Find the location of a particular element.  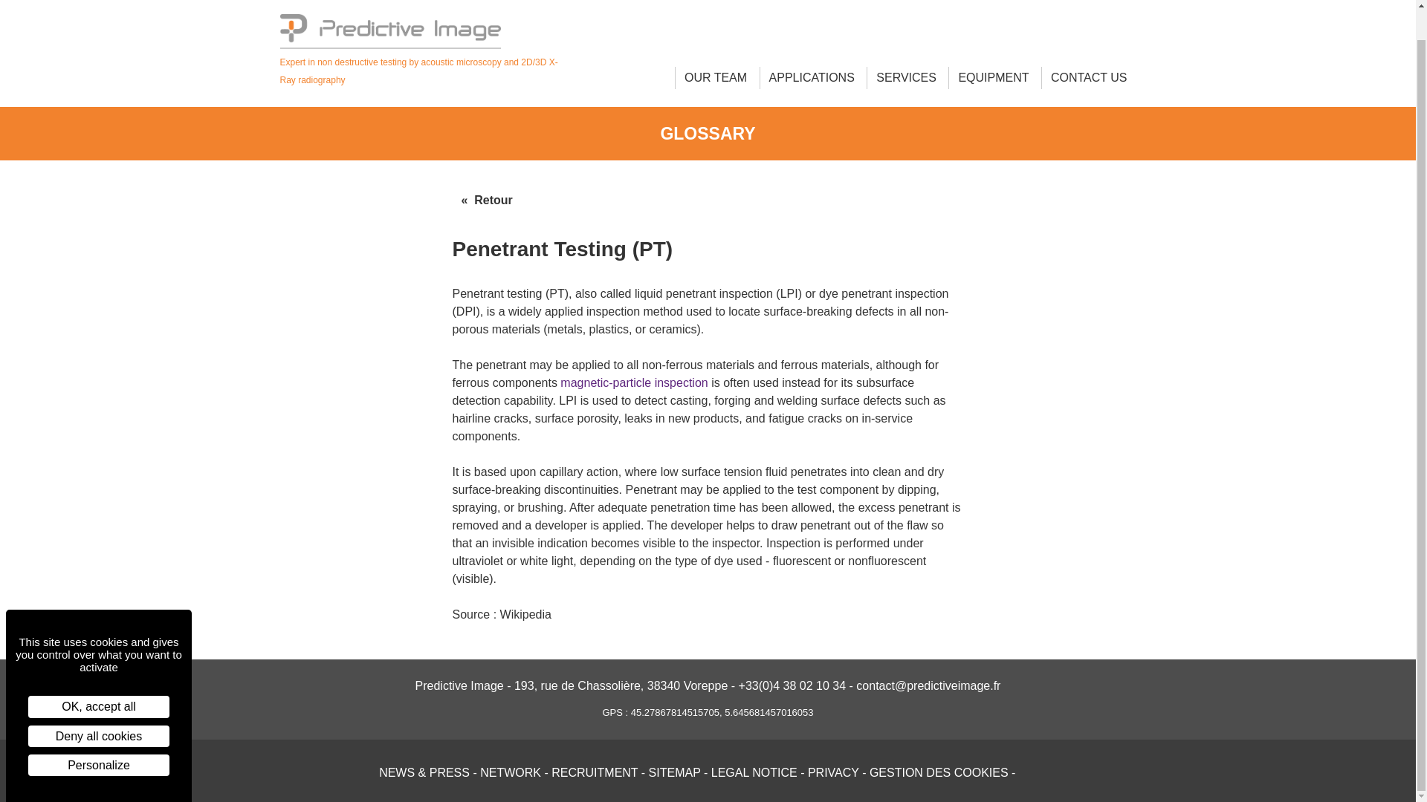

CONTACT US is located at coordinates (1088, 77).